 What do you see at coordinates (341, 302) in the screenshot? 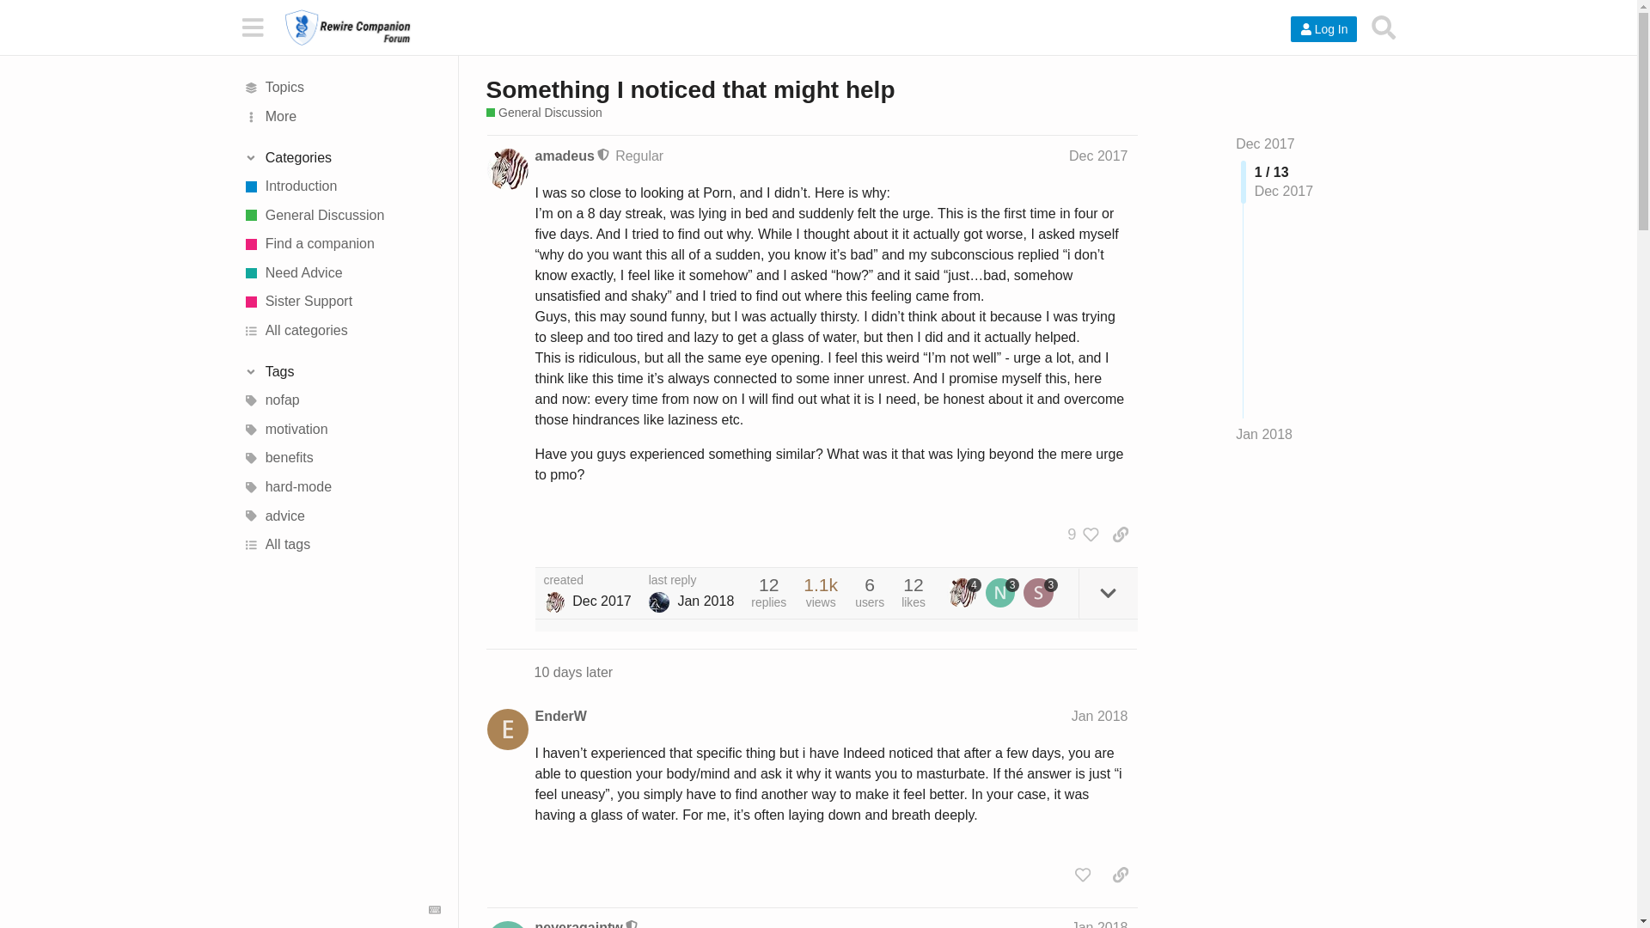
I see `Sister Support` at bounding box center [341, 302].